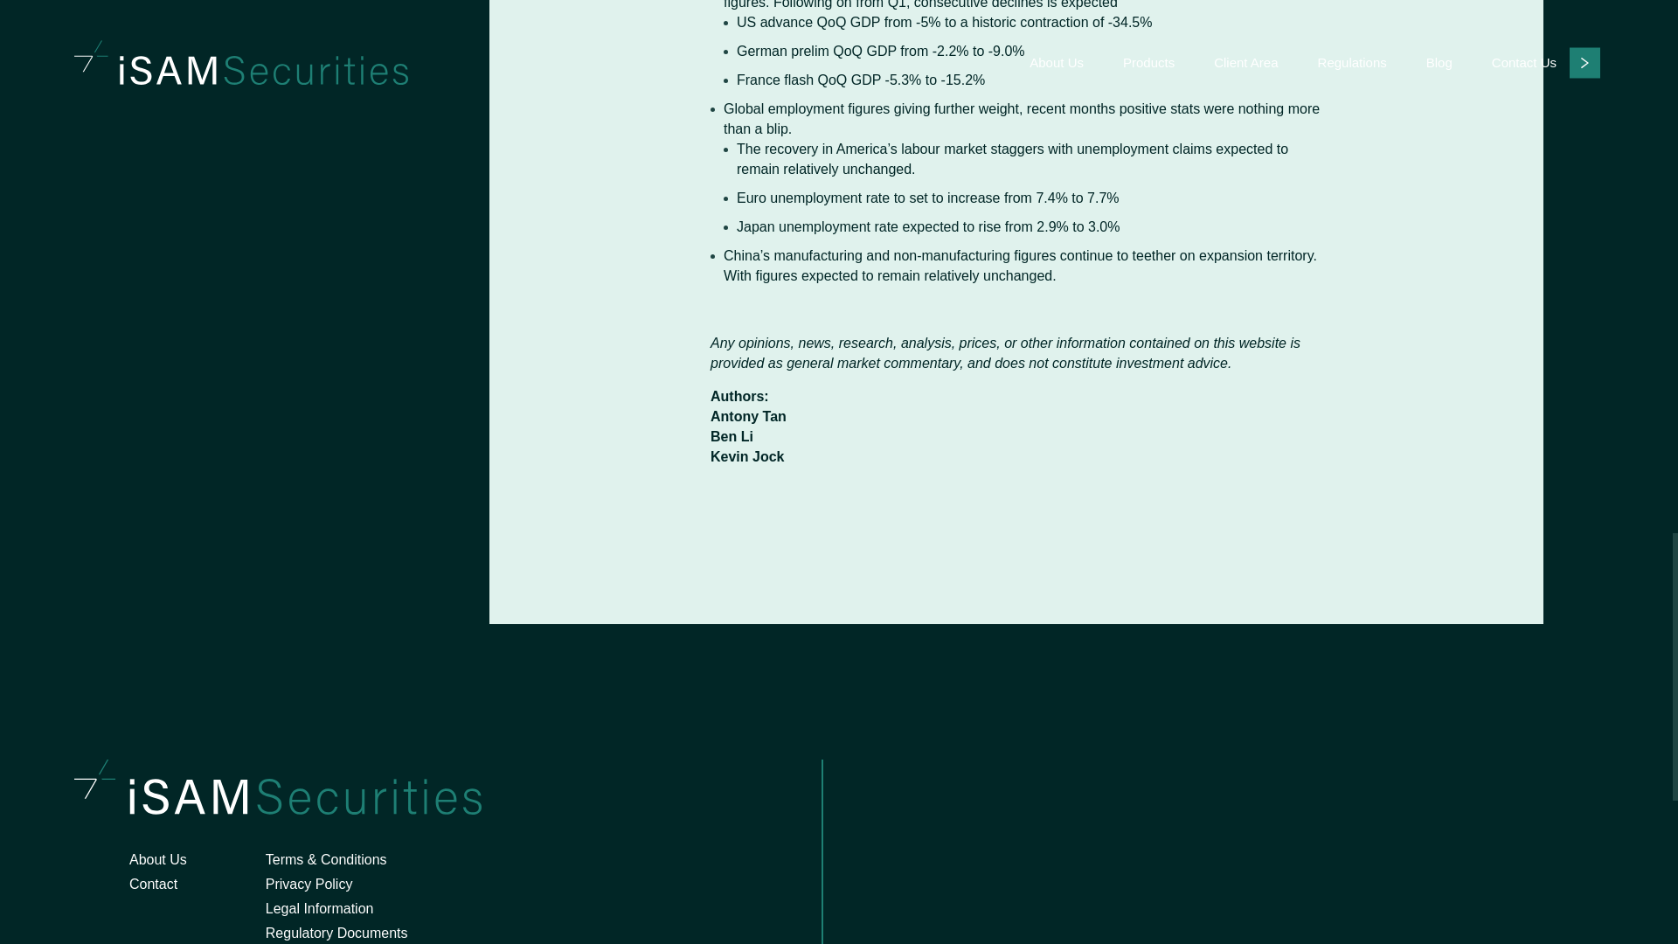  What do you see at coordinates (157, 860) in the screenshot?
I see `About Us` at bounding box center [157, 860].